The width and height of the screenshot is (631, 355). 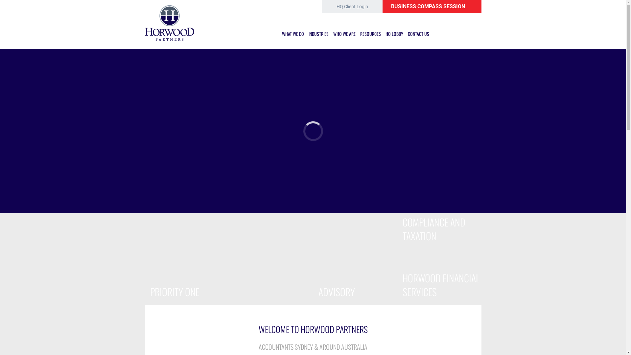 I want to click on HQ Client Login, so click(x=352, y=7).